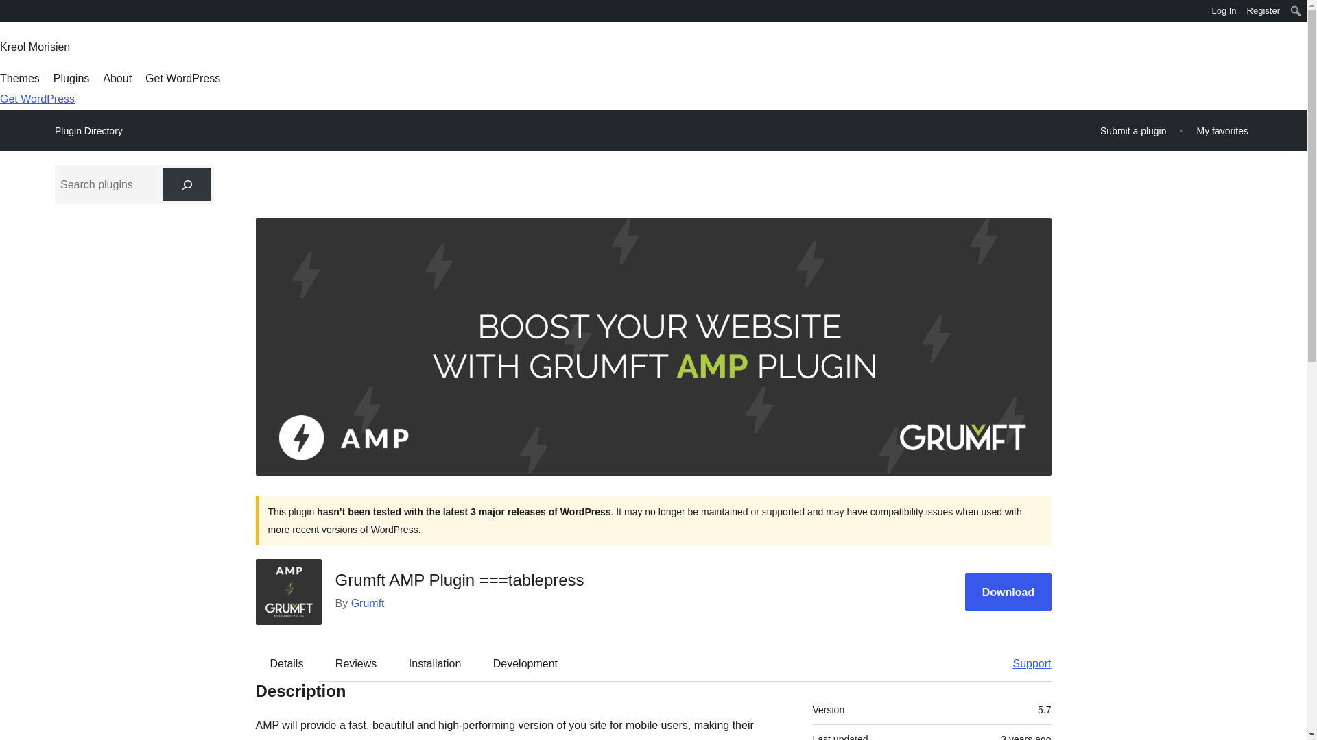 The height and width of the screenshot is (740, 1317). Describe the element at coordinates (287, 663) in the screenshot. I see `Details` at that location.